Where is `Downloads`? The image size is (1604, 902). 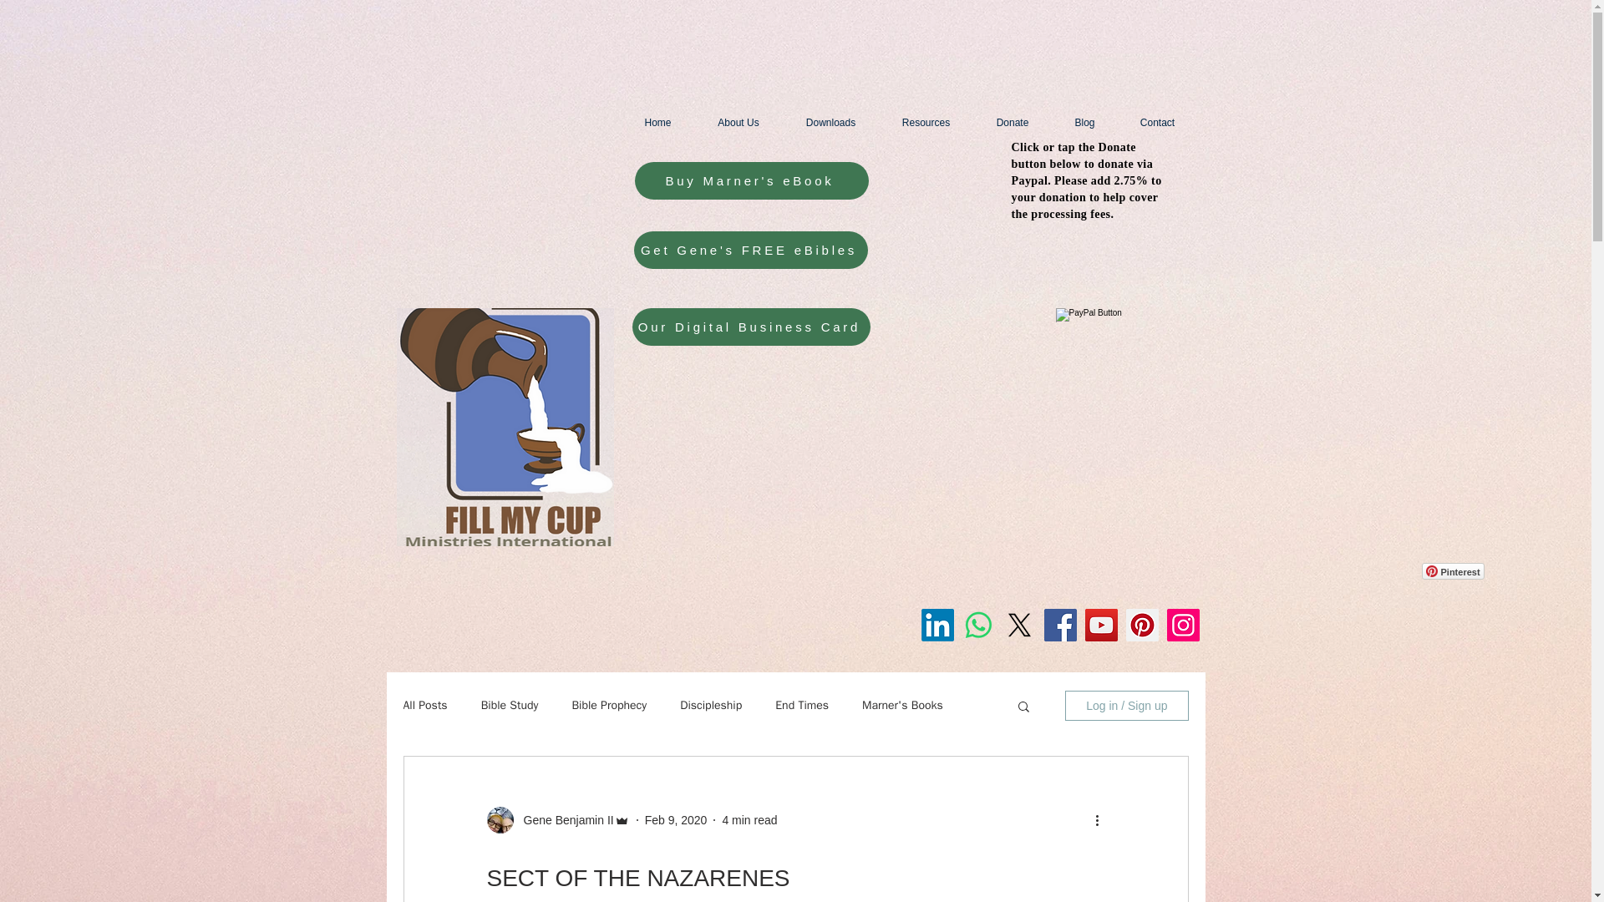 Downloads is located at coordinates (830, 122).